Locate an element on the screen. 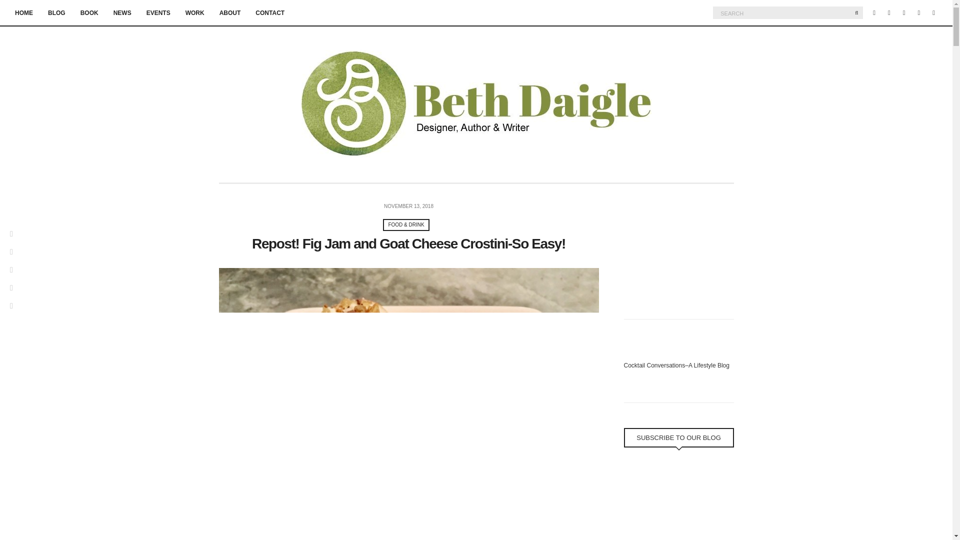  NEWS is located at coordinates (122, 13).